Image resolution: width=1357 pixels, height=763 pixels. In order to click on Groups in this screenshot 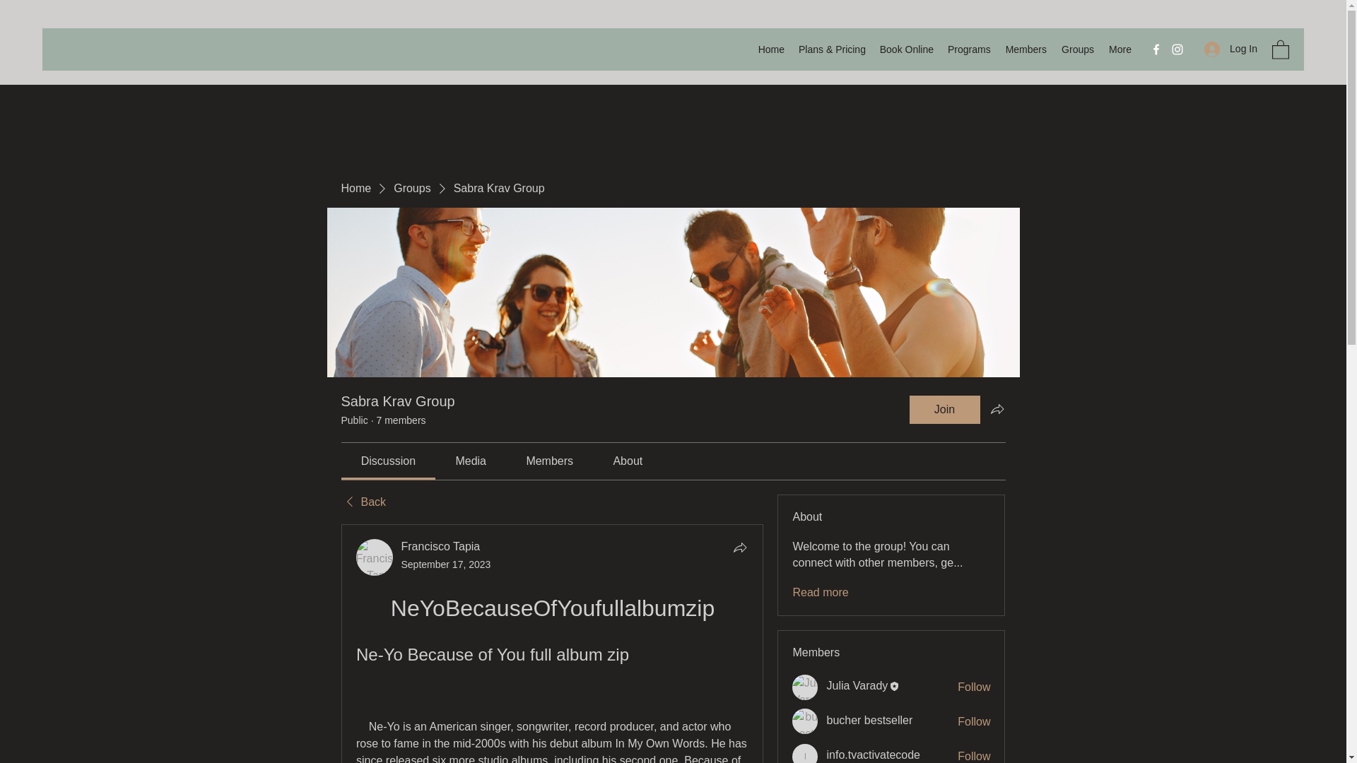, I will do `click(1077, 49)`.